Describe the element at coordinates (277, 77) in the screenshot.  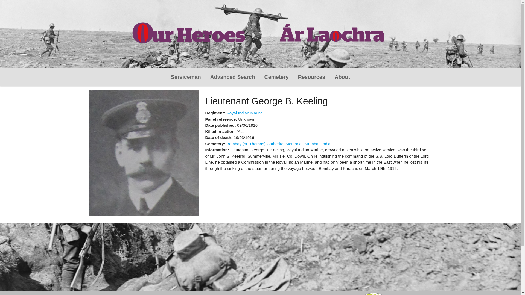
I see `Cemetery` at that location.